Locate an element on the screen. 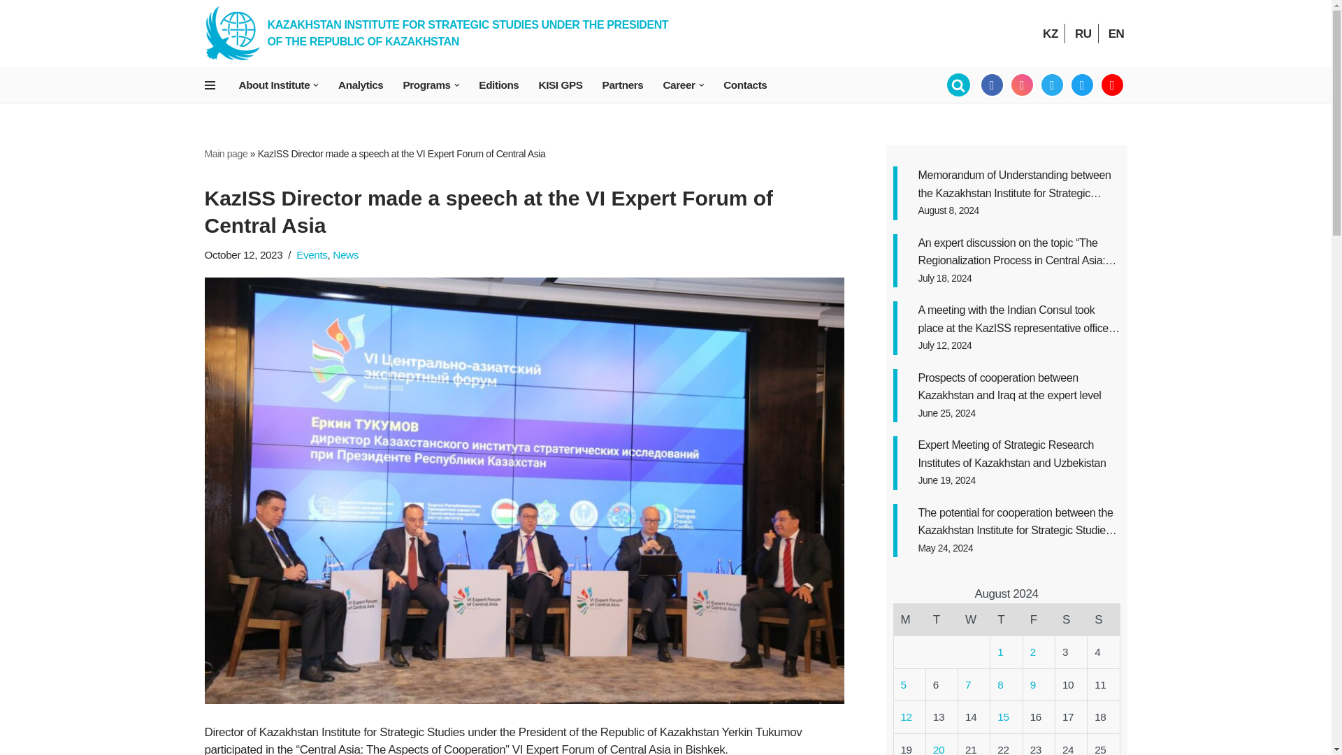  Editions is located at coordinates (498, 85).